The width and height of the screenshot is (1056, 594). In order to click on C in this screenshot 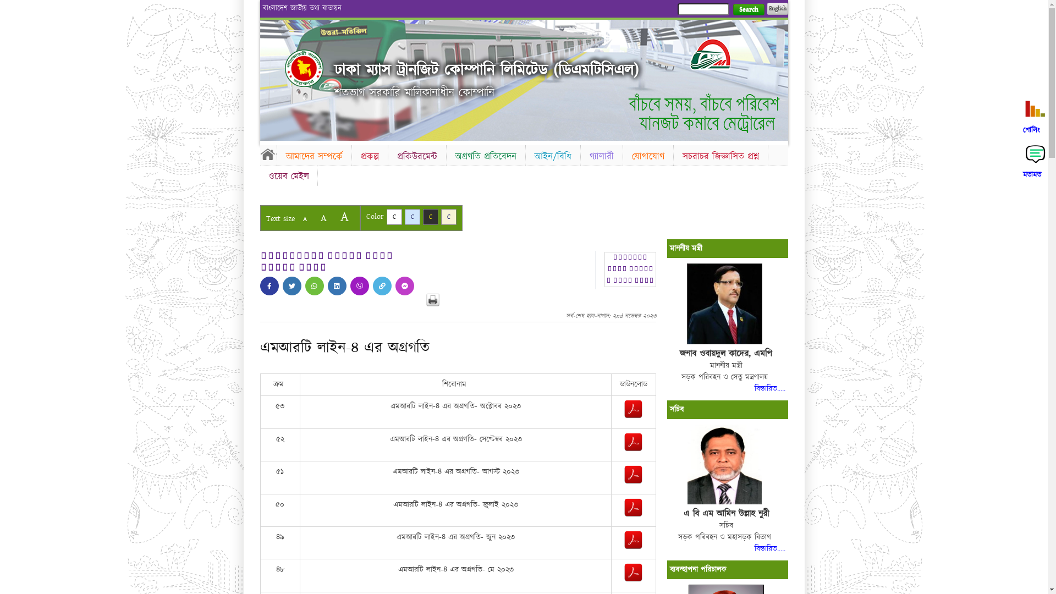, I will do `click(430, 217)`.